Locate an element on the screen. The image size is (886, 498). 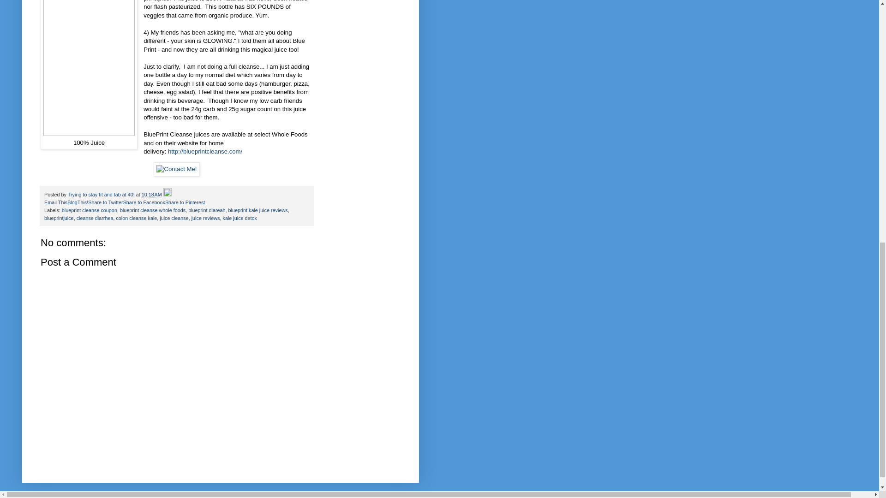
colon cleanse kale is located at coordinates (136, 218).